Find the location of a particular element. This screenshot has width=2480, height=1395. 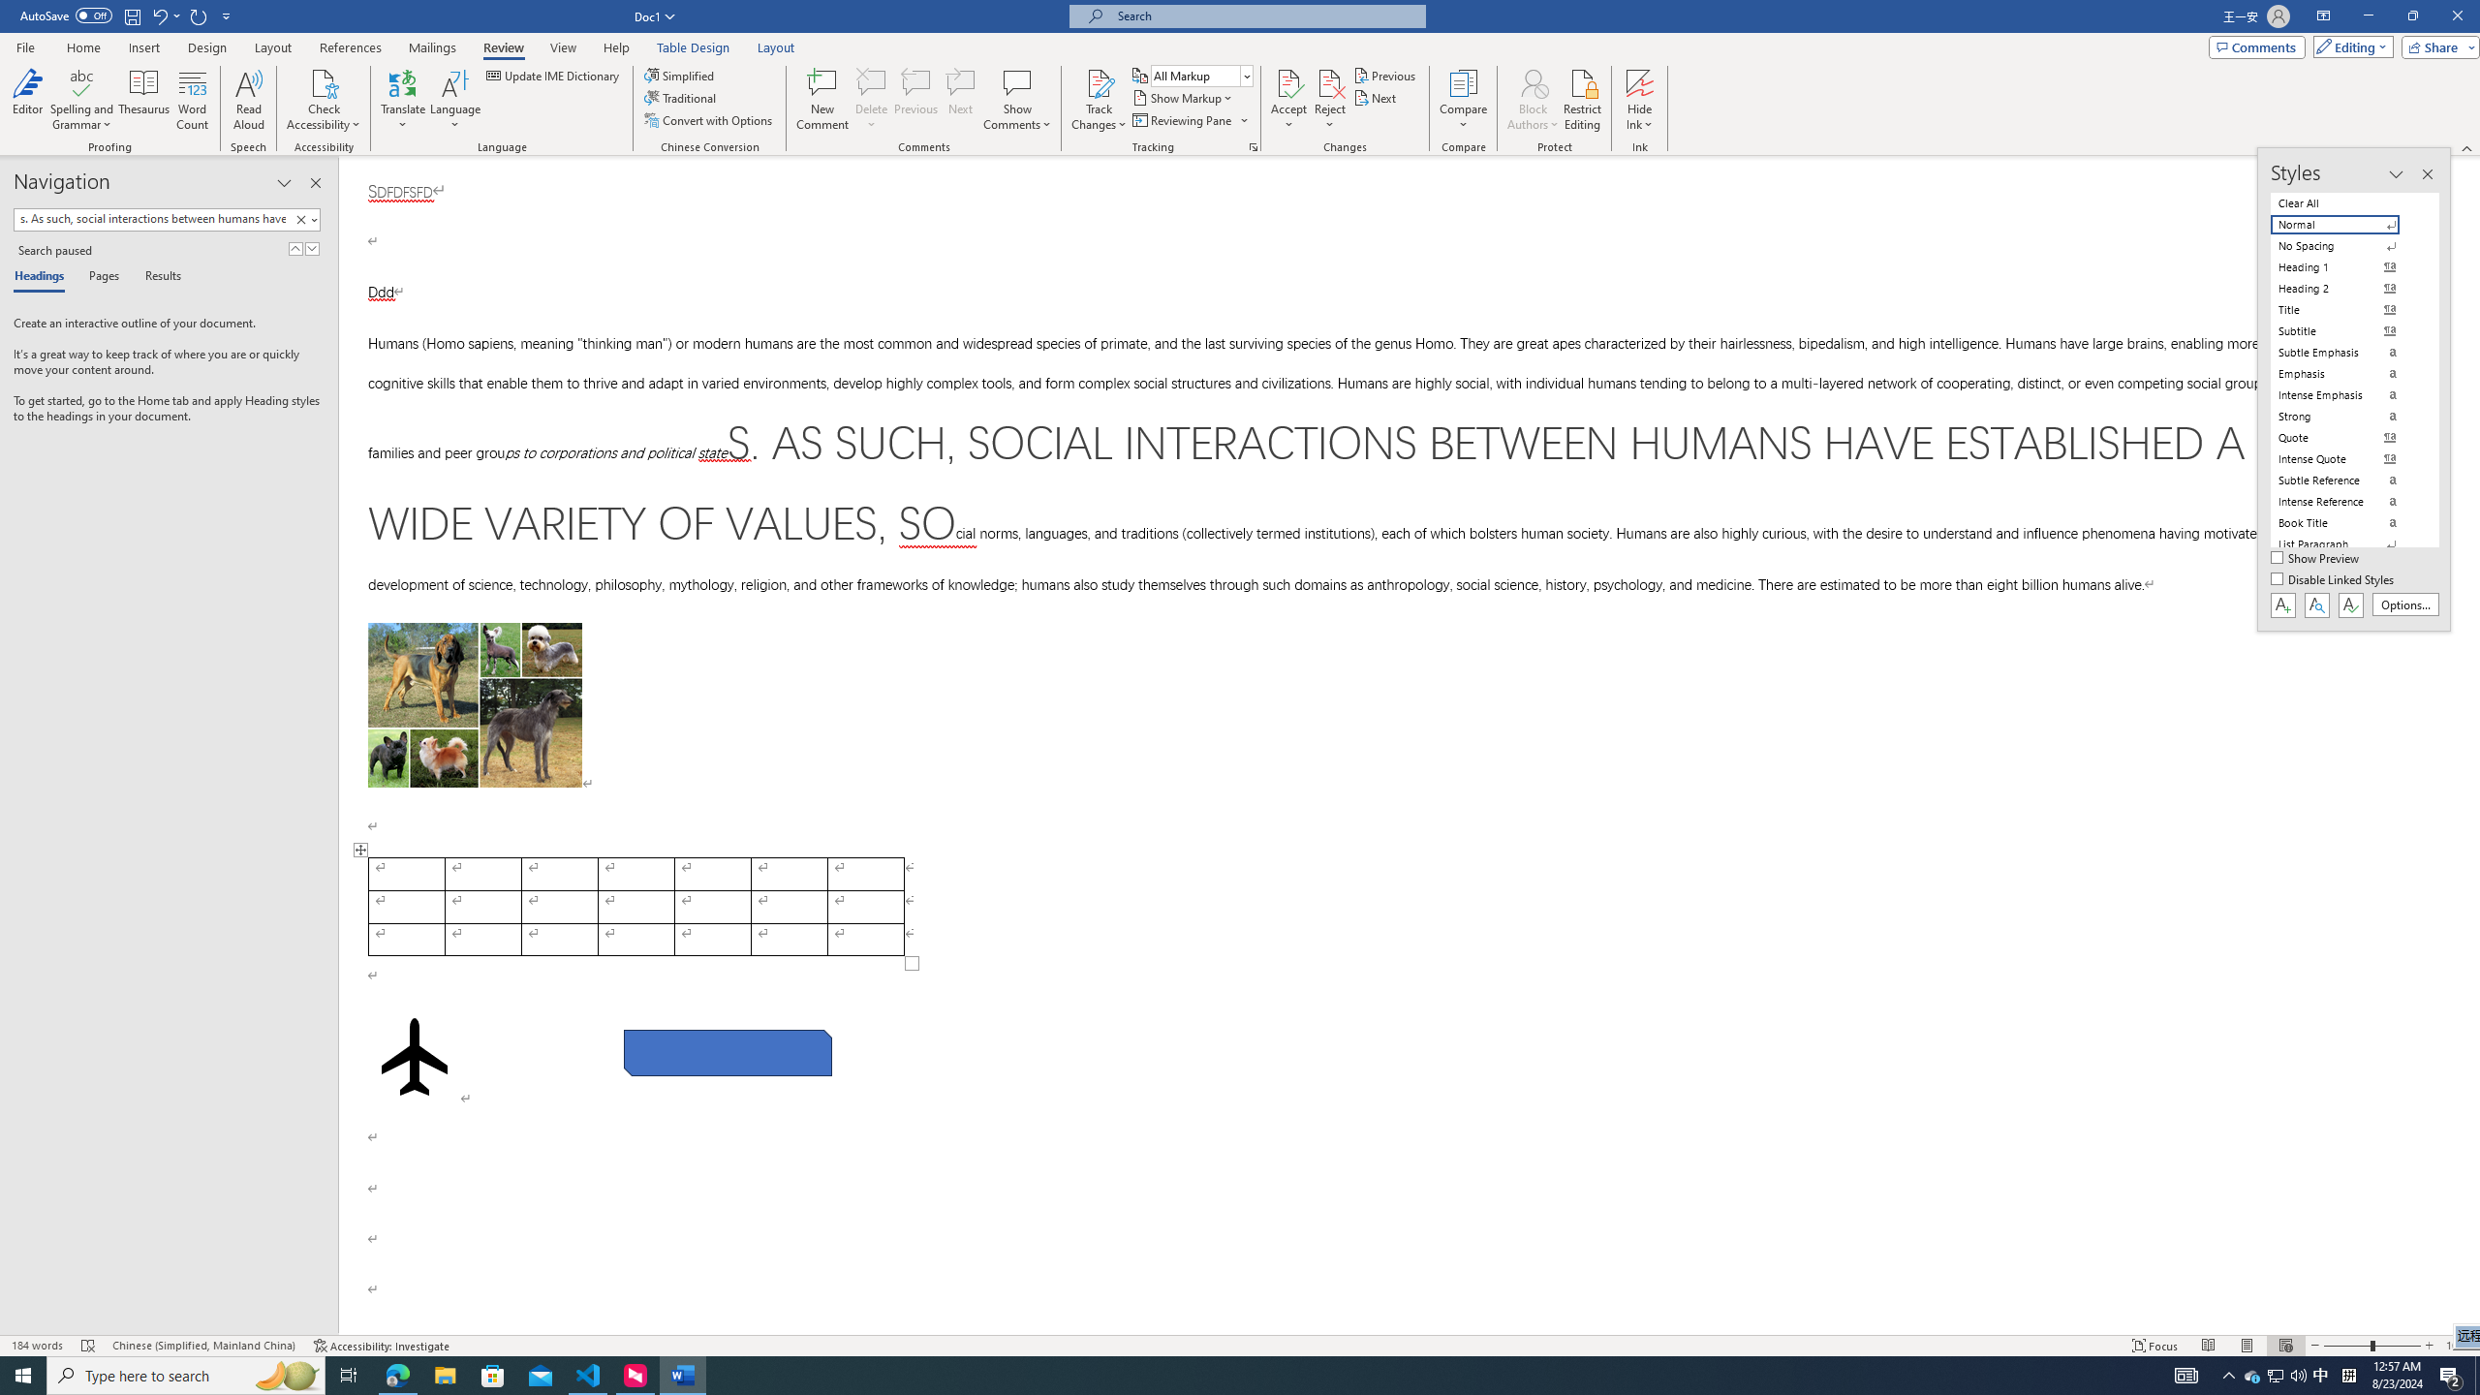

Traditional is located at coordinates (682, 97).